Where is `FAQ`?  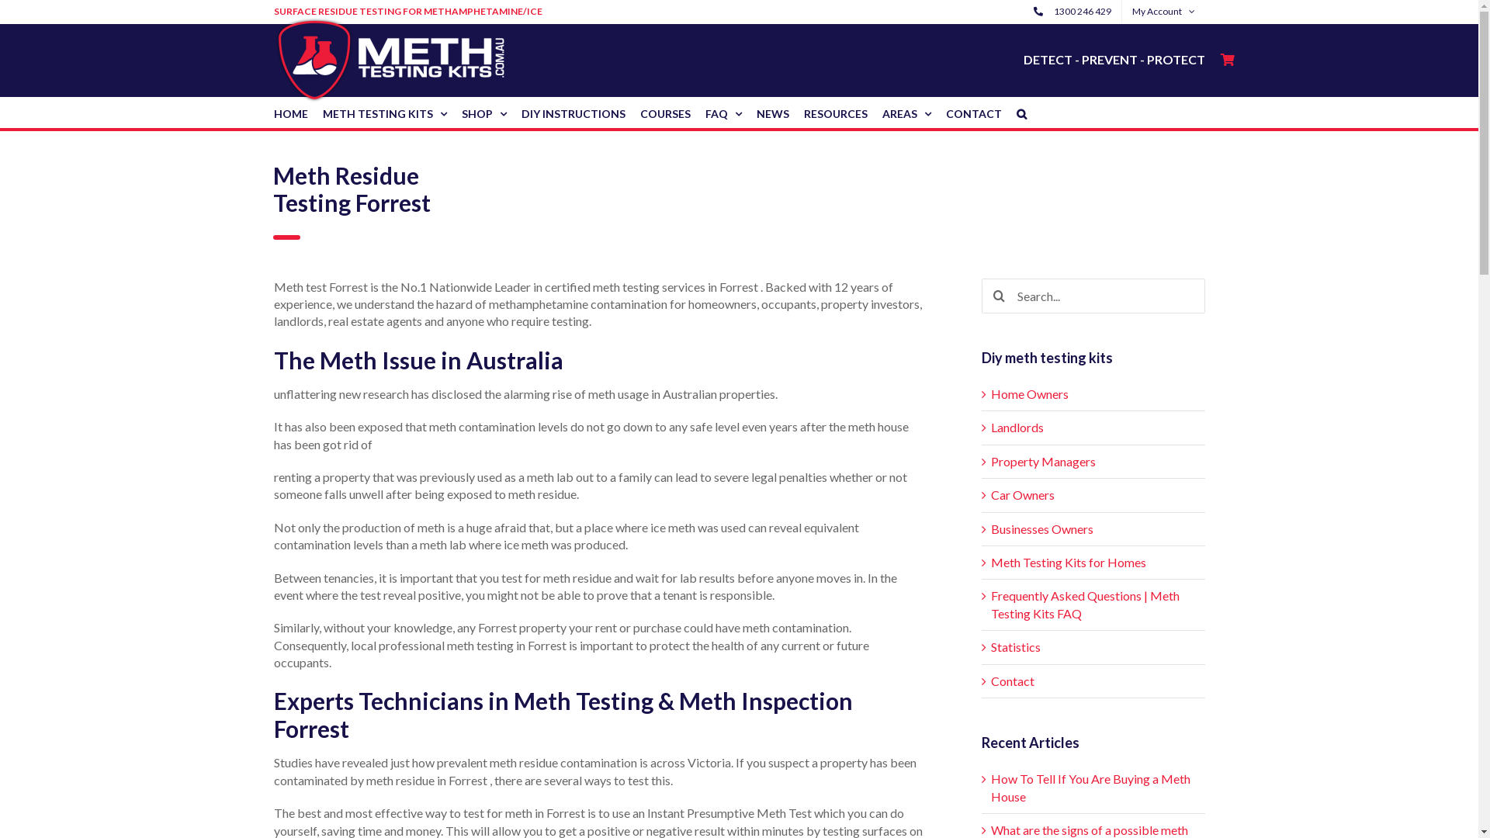
FAQ is located at coordinates (723, 113).